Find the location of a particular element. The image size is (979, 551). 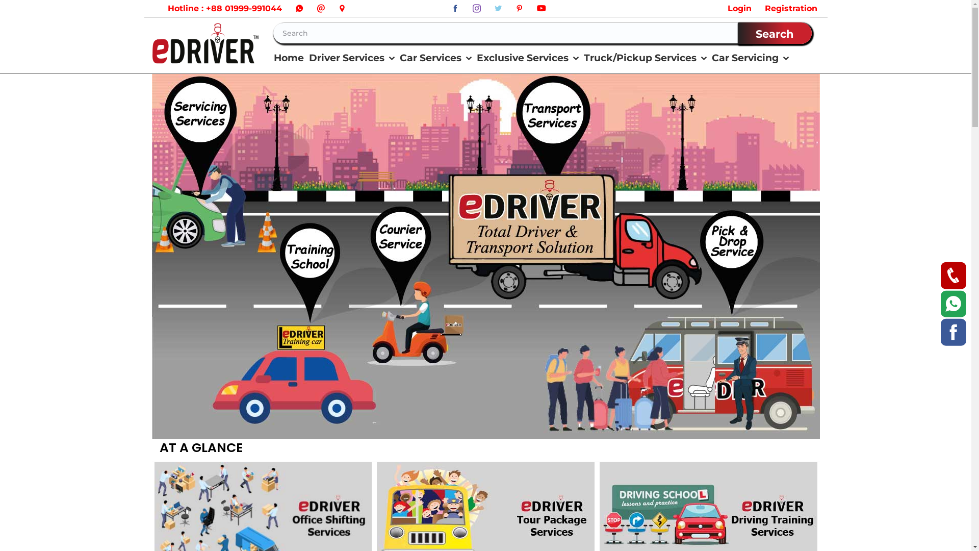

Truck/Pickup Services is located at coordinates (647, 58).